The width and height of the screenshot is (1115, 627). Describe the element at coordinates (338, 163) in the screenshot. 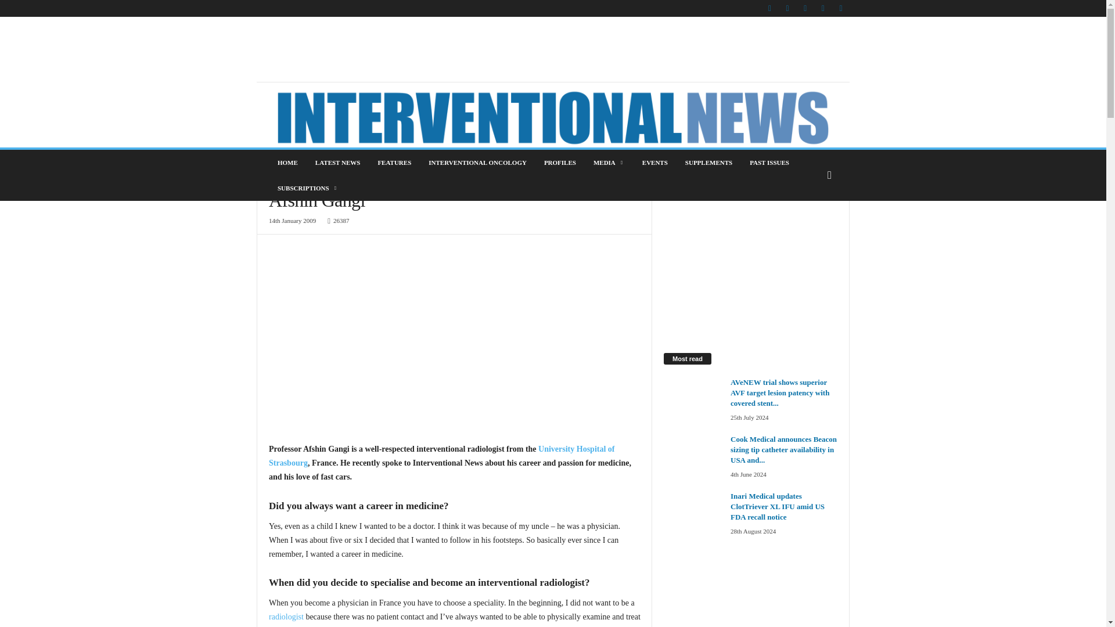

I see `LATEST NEWS` at that location.